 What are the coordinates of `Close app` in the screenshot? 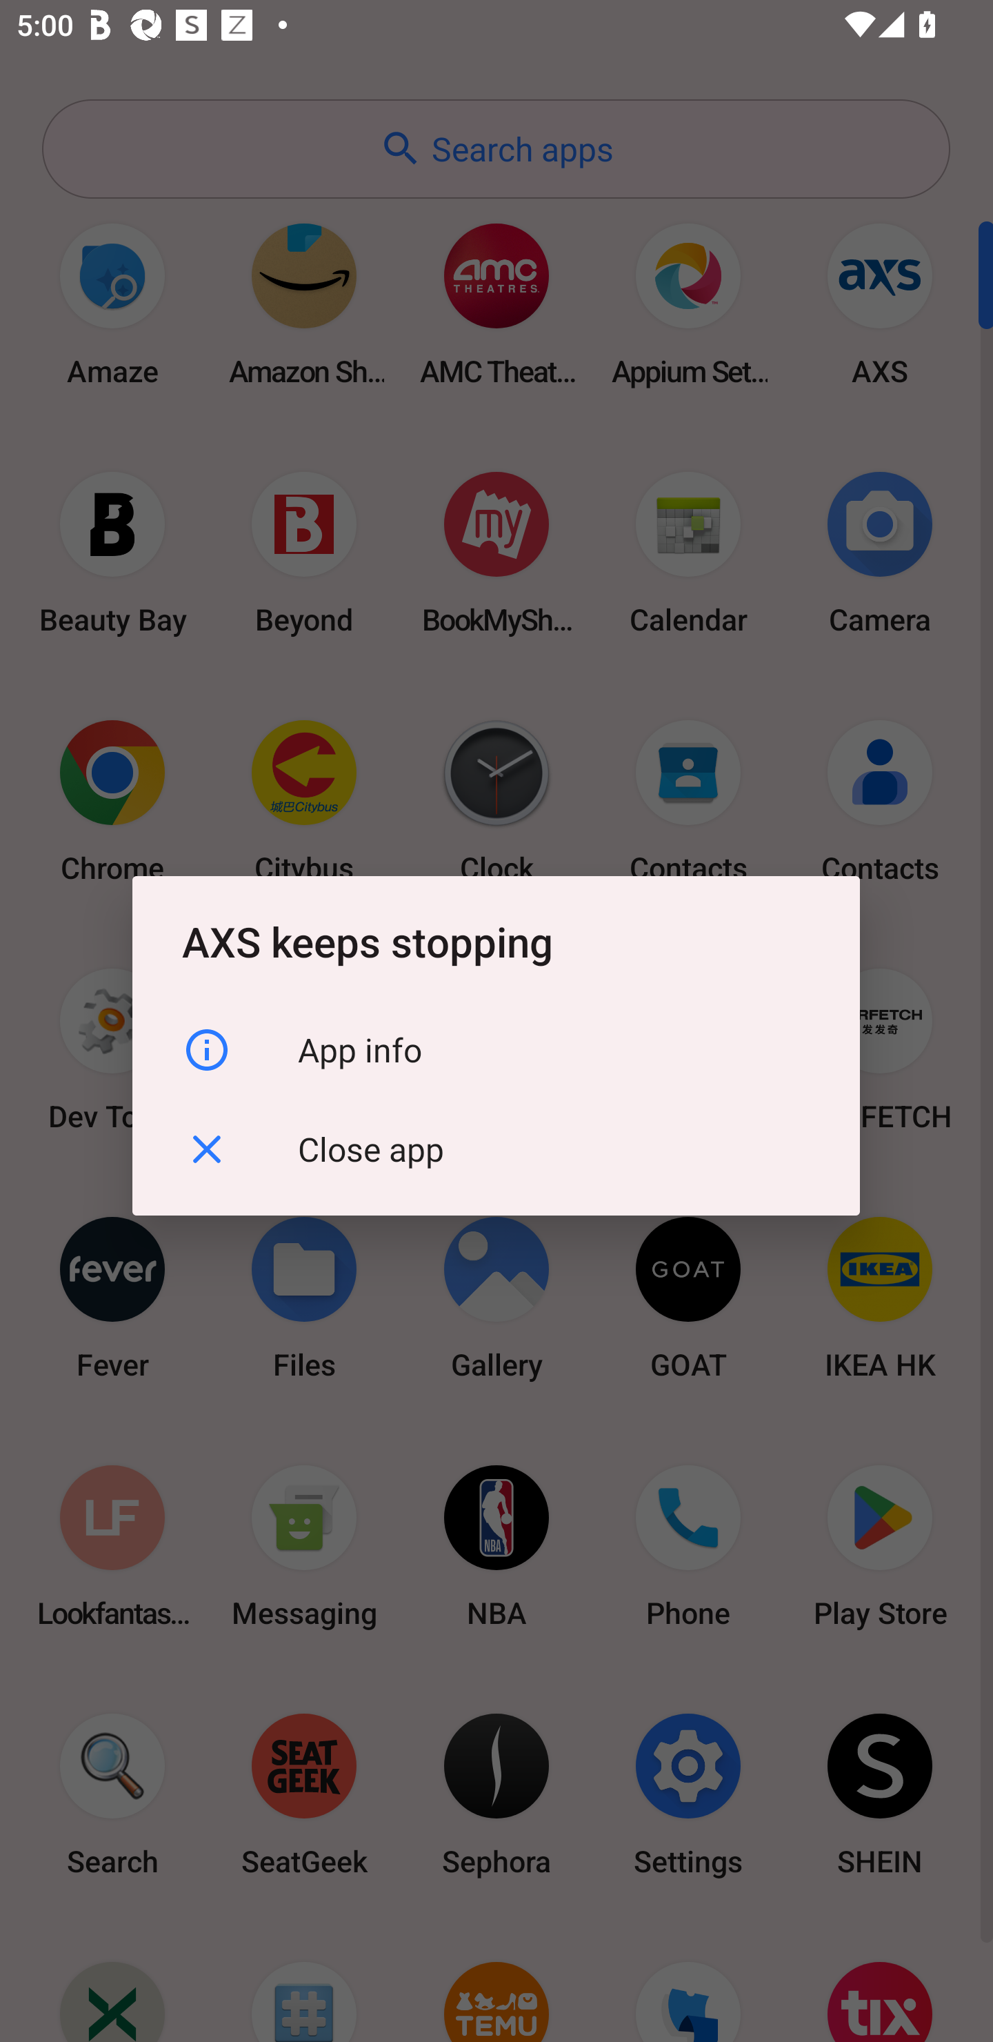 It's located at (496, 1149).